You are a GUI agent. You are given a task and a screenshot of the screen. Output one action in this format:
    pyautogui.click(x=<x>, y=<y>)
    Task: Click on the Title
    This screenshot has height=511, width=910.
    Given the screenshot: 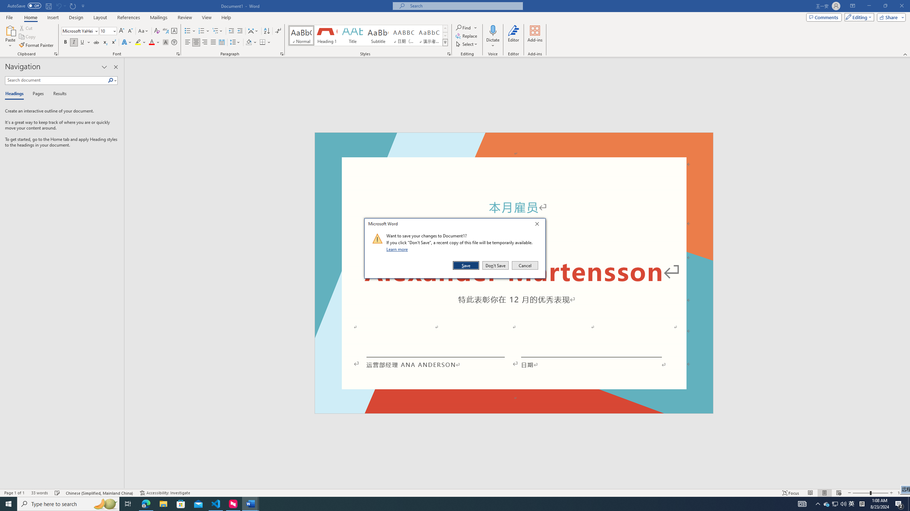 What is the action you would take?
    pyautogui.click(x=353, y=35)
    